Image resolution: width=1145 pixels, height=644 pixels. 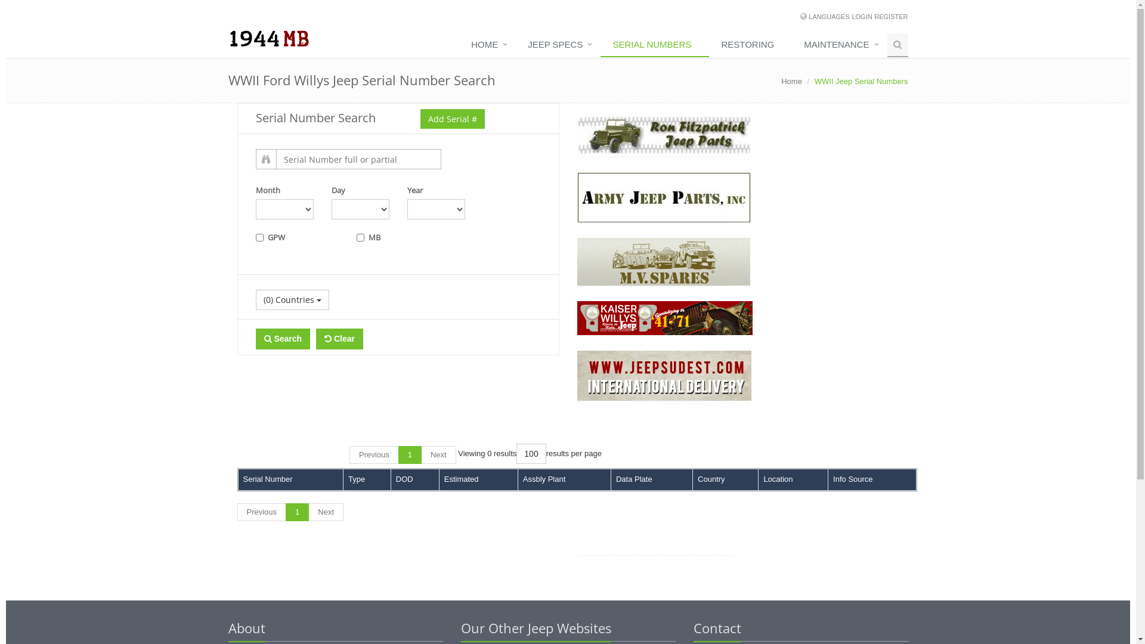 What do you see at coordinates (750, 45) in the screenshot?
I see `RESTORING` at bounding box center [750, 45].